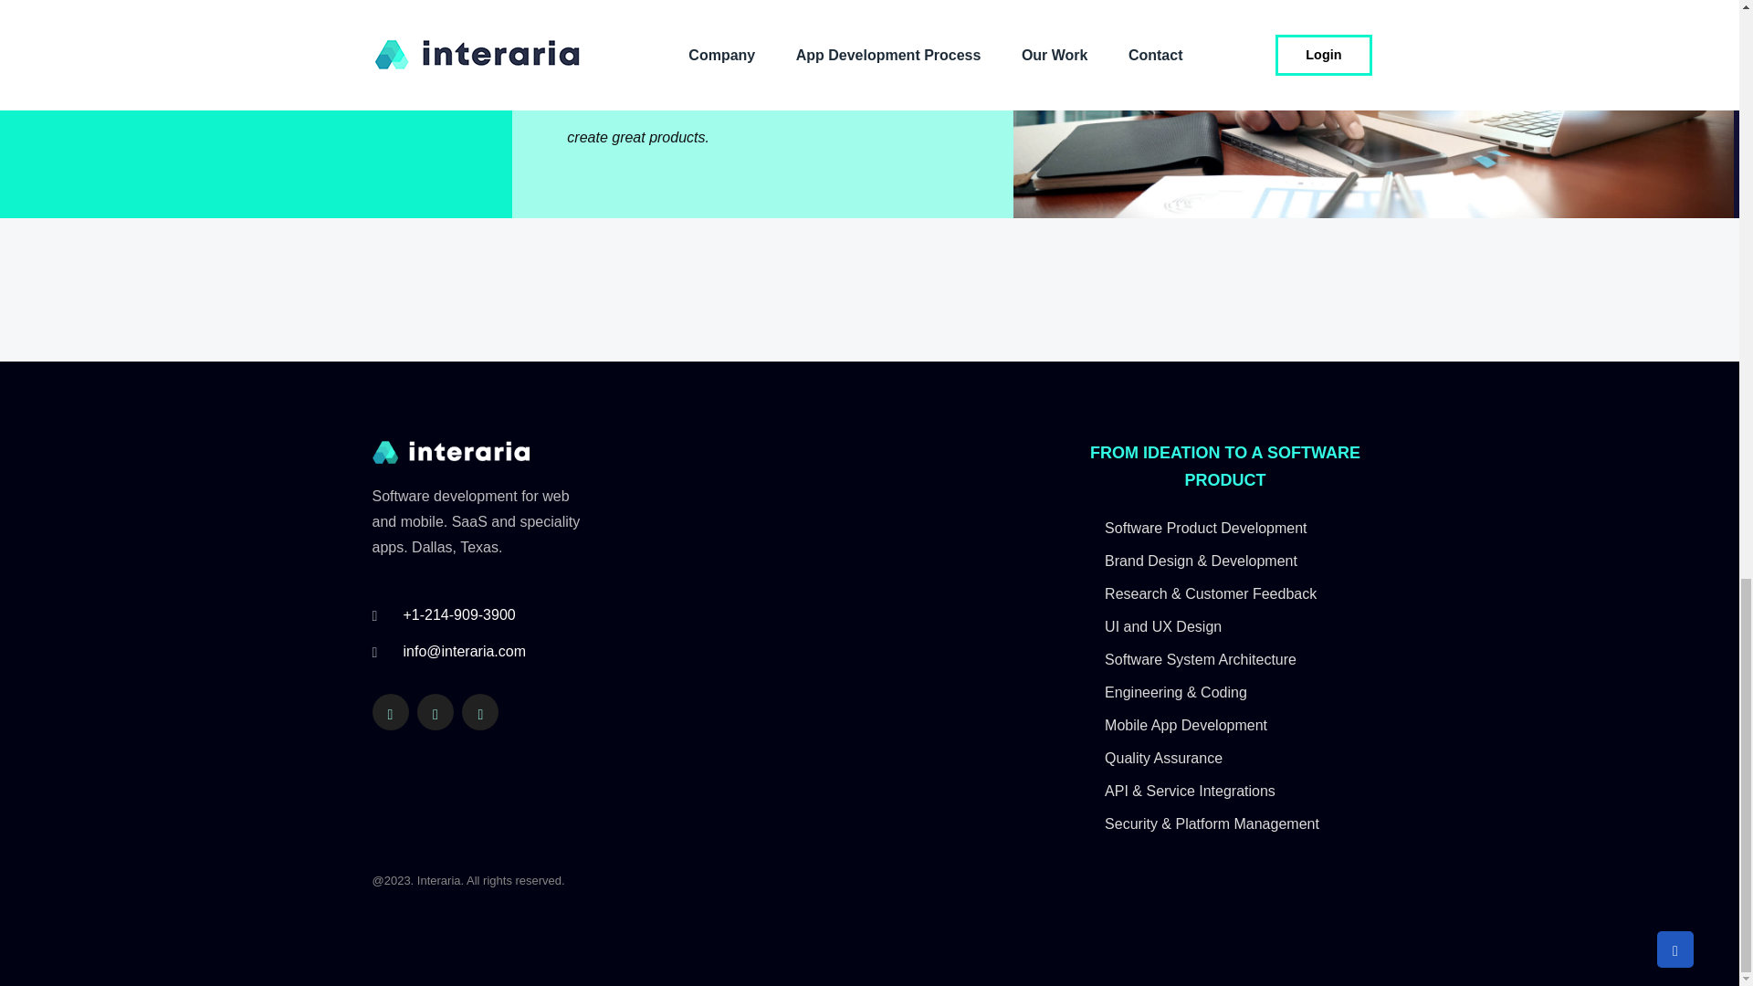  Describe the element at coordinates (480, 712) in the screenshot. I see `Pinterest` at that location.